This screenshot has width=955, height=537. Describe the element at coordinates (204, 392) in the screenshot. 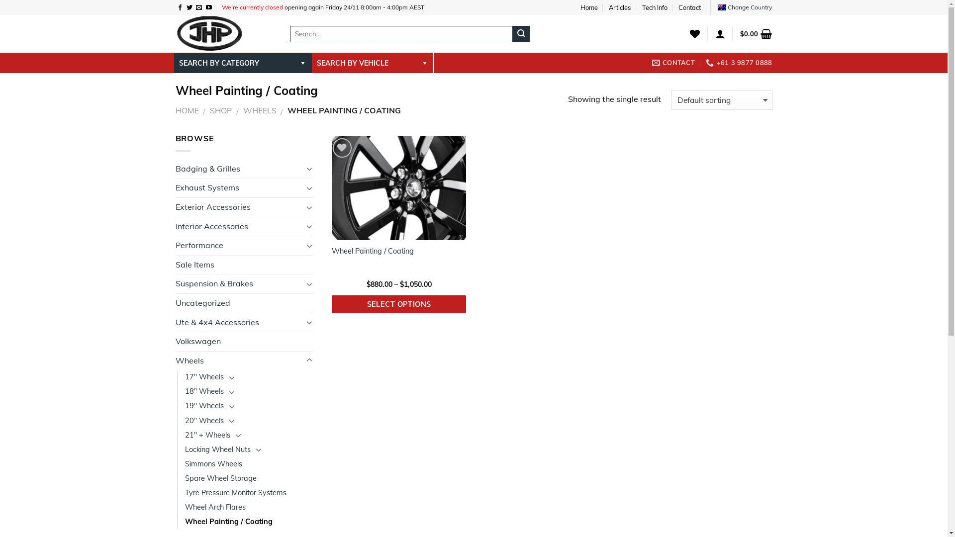

I see `18" Wheels` at that location.